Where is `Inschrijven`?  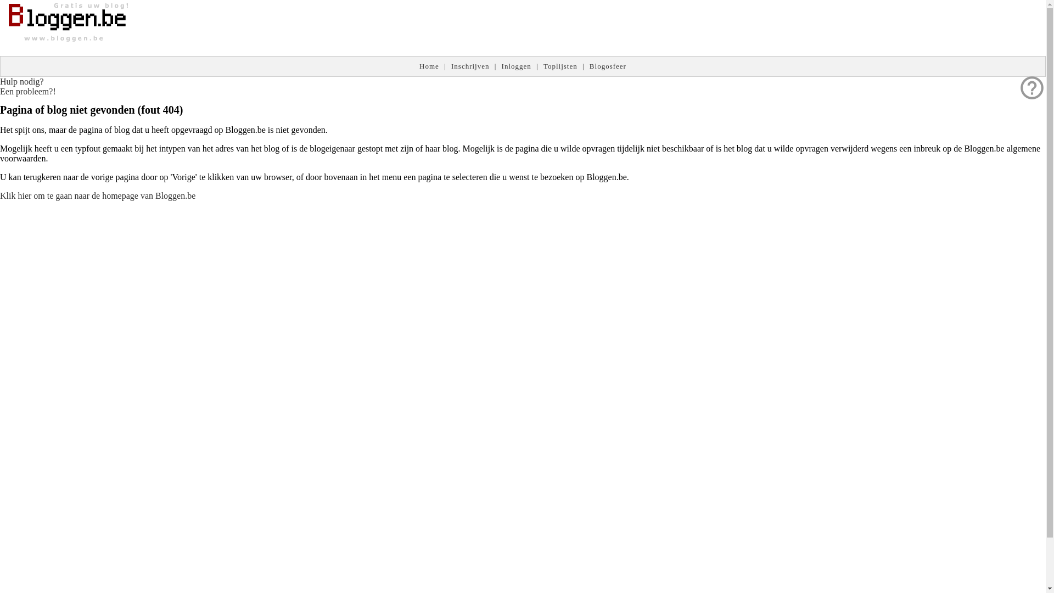 Inschrijven is located at coordinates (470, 66).